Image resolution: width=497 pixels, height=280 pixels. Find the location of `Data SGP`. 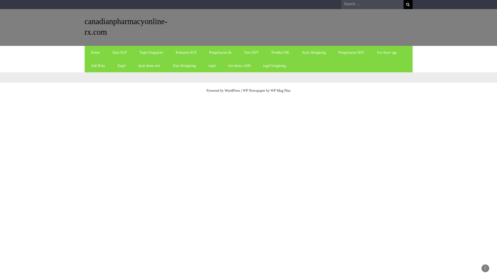

Data SGP is located at coordinates (120, 52).